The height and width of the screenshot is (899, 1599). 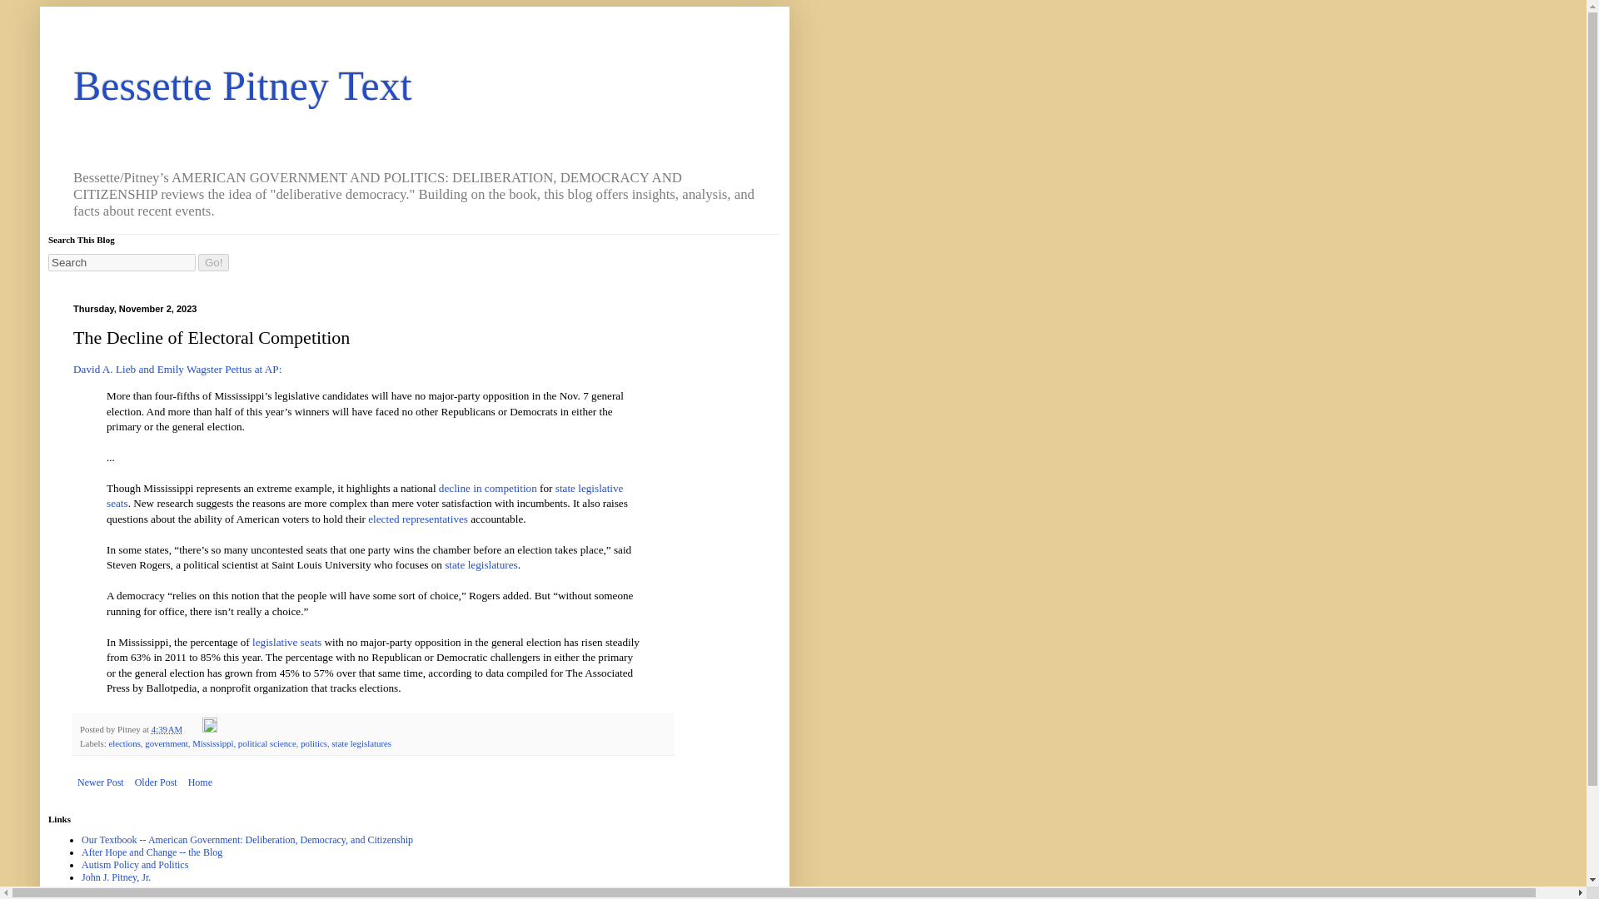 I want to click on state legislatures, so click(x=361, y=743).